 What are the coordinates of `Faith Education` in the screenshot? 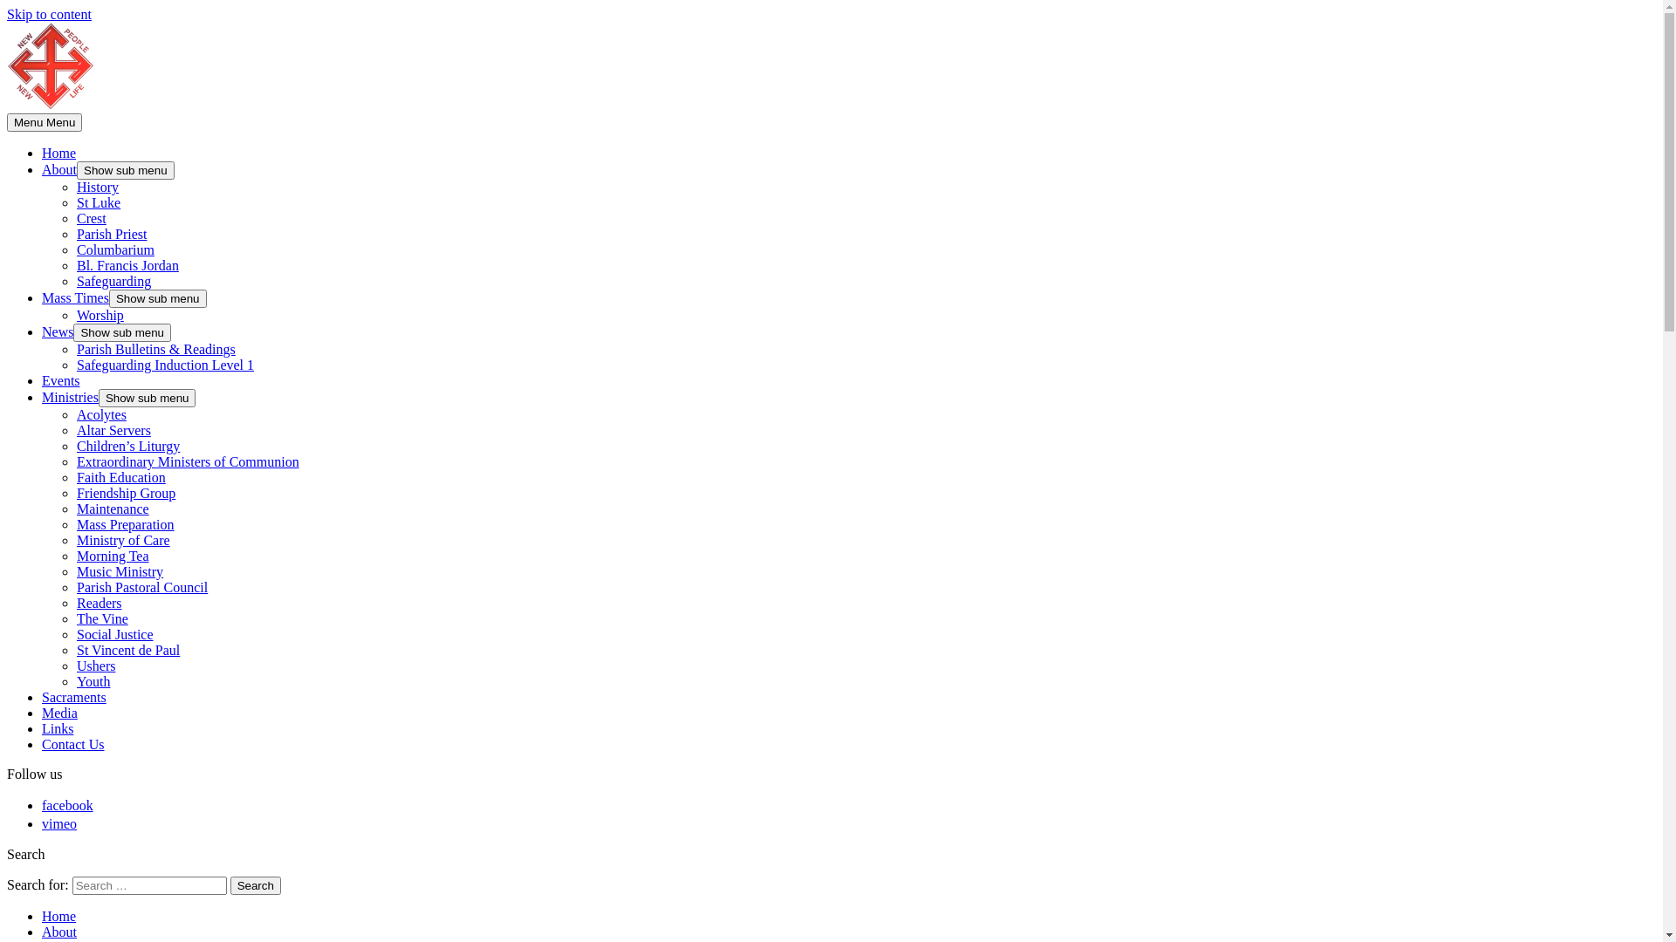 It's located at (121, 478).